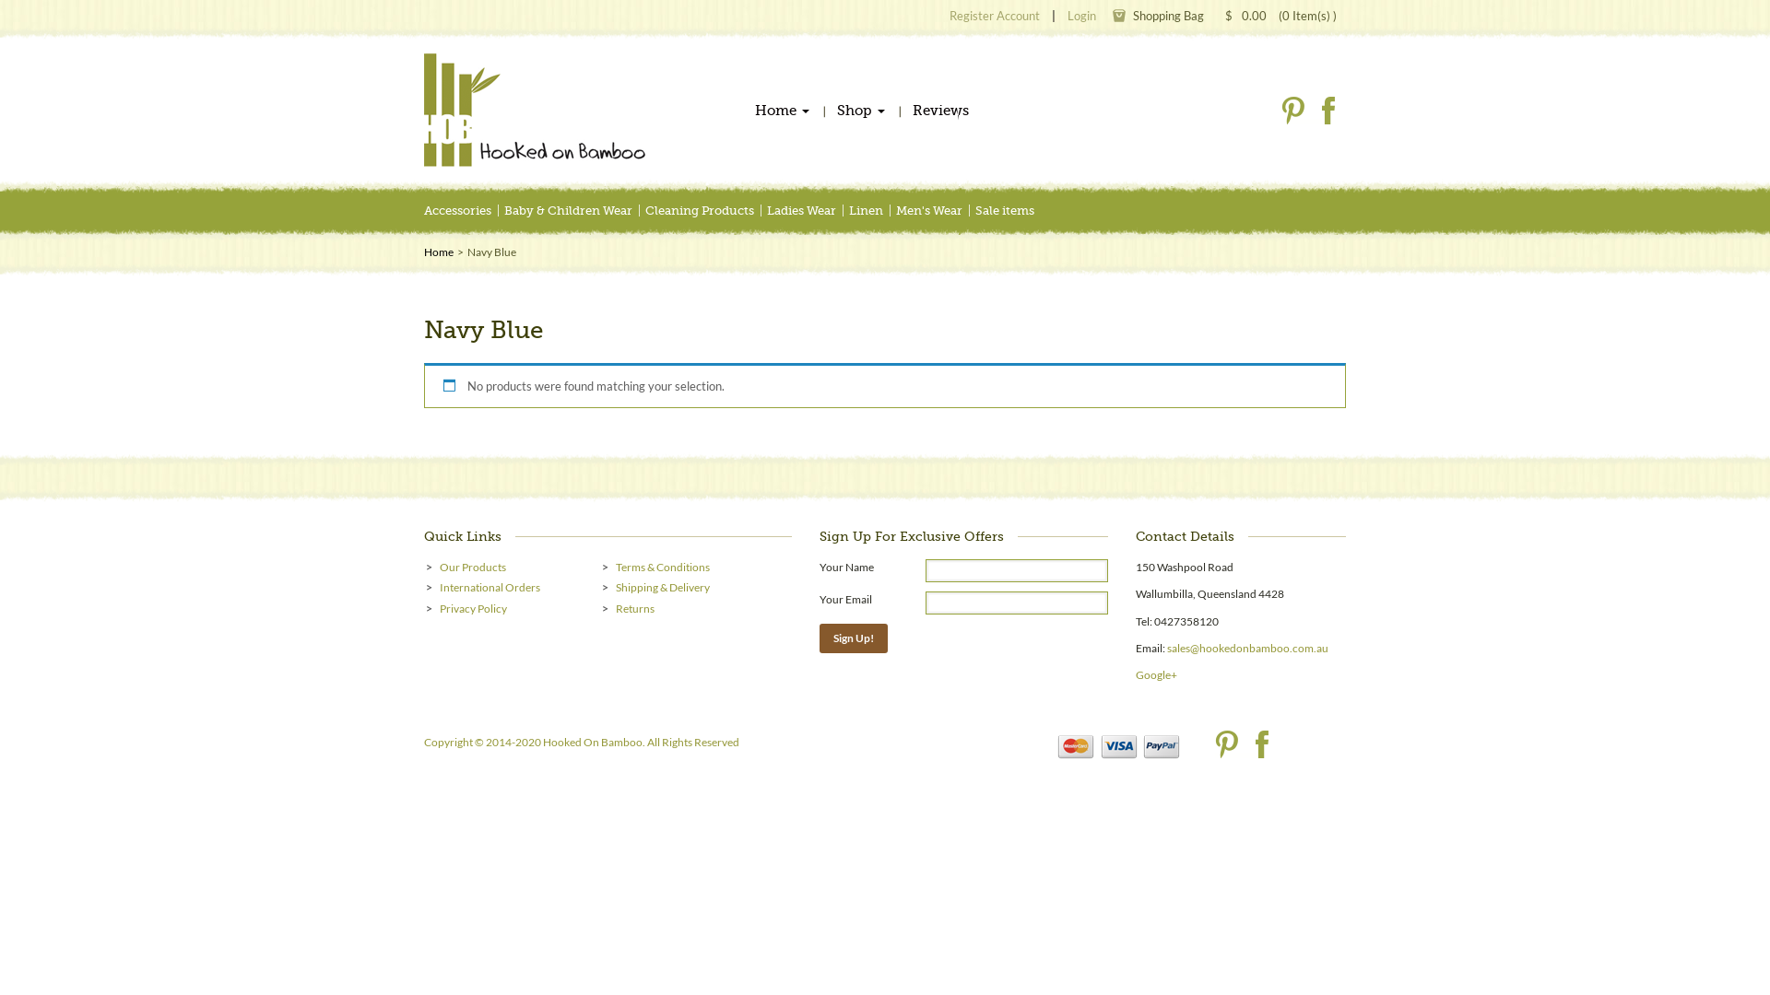 This screenshot has height=995, width=1770. I want to click on Reviews, so click(940, 114).